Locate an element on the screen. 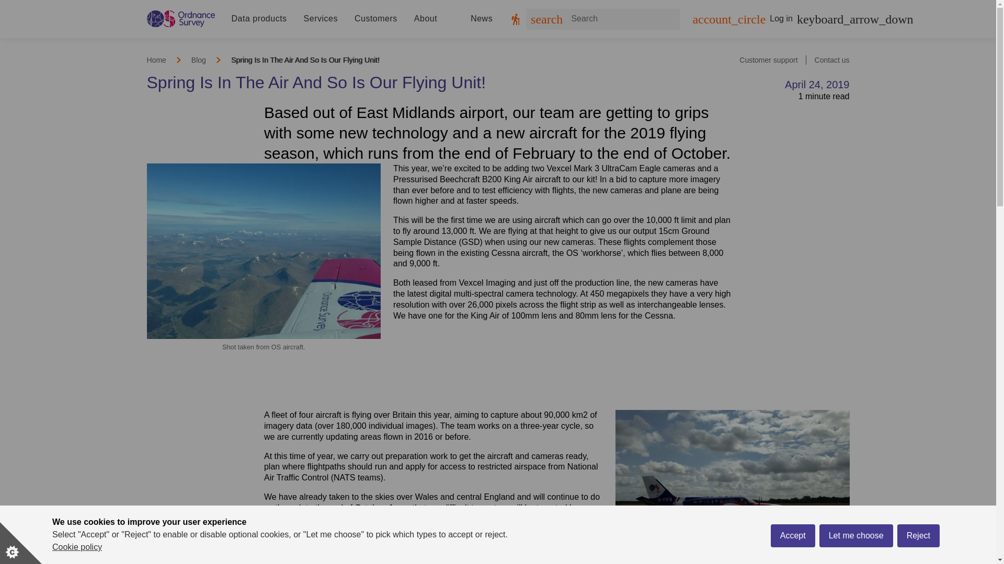  Shop is located at coordinates (521, 19).